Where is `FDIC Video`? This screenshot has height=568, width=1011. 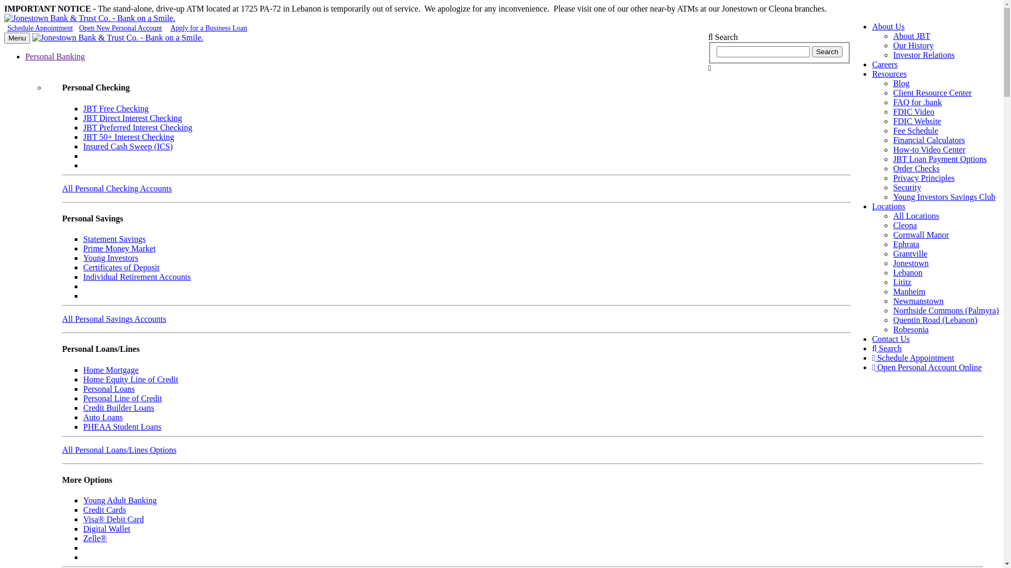 FDIC Video is located at coordinates (914, 111).